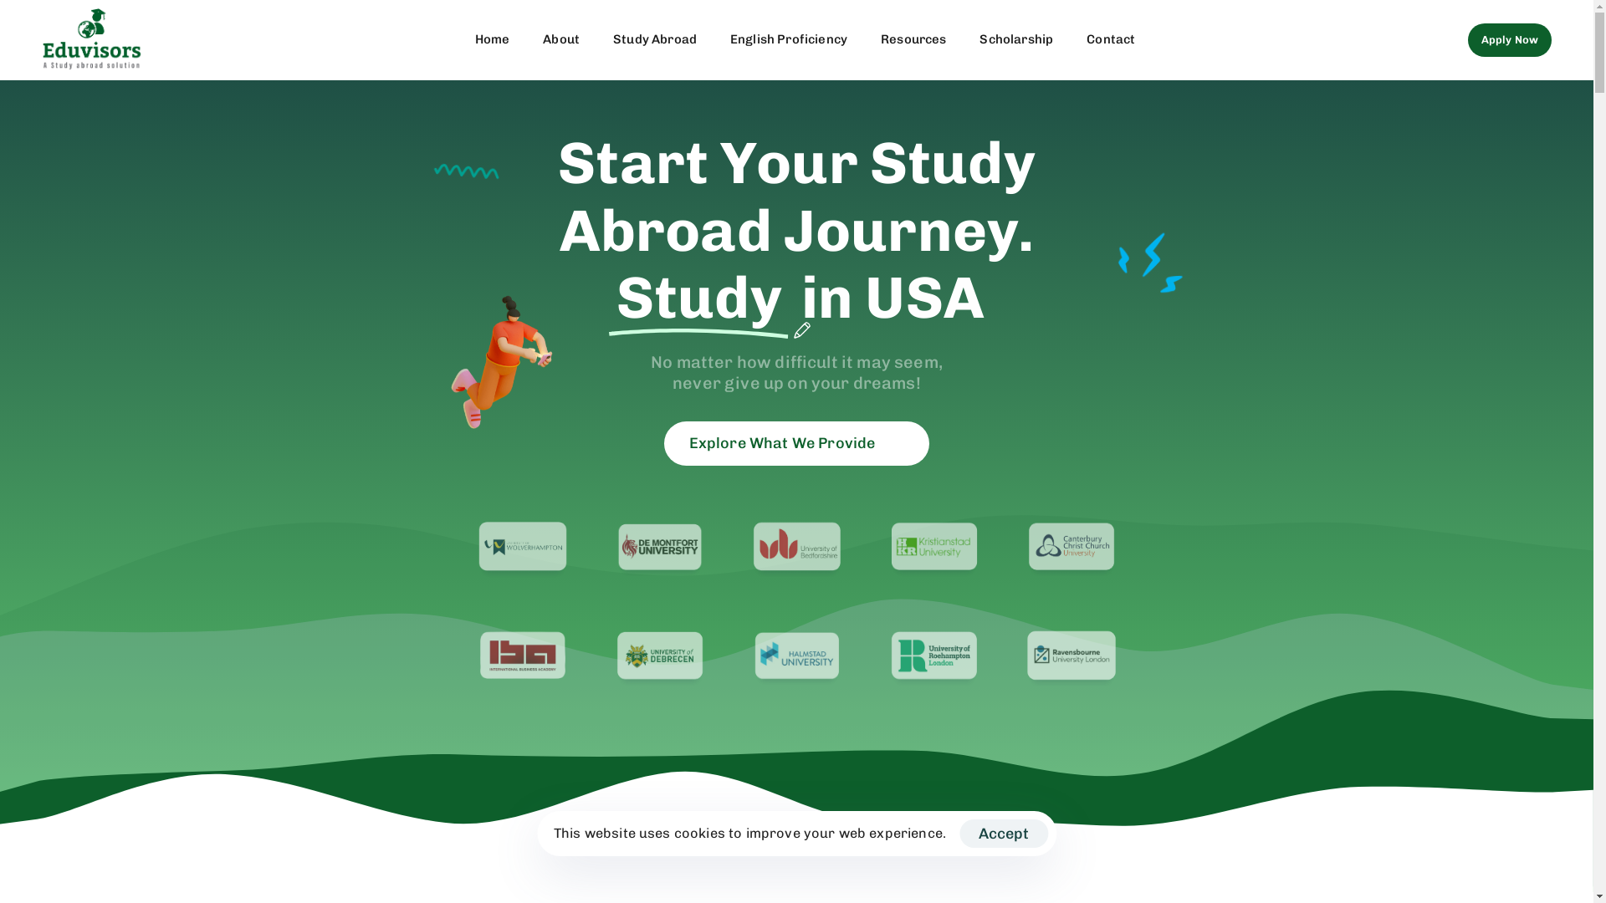 The height and width of the screenshot is (903, 1606). I want to click on Home, so click(493, 40).